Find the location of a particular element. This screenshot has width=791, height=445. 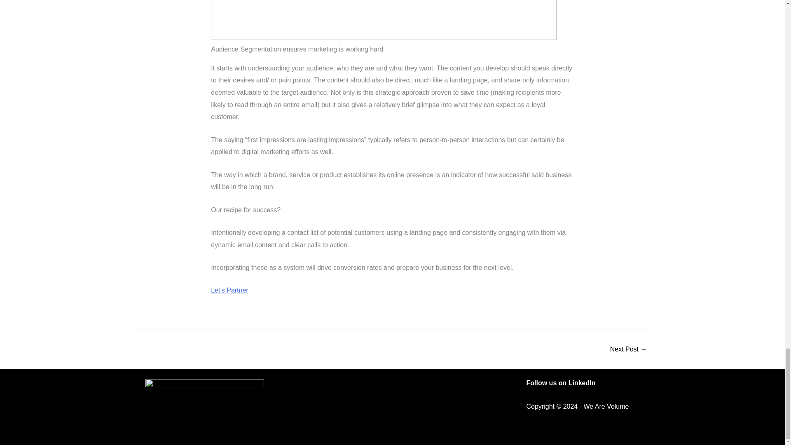

Creative Staffing is located at coordinates (628, 349).